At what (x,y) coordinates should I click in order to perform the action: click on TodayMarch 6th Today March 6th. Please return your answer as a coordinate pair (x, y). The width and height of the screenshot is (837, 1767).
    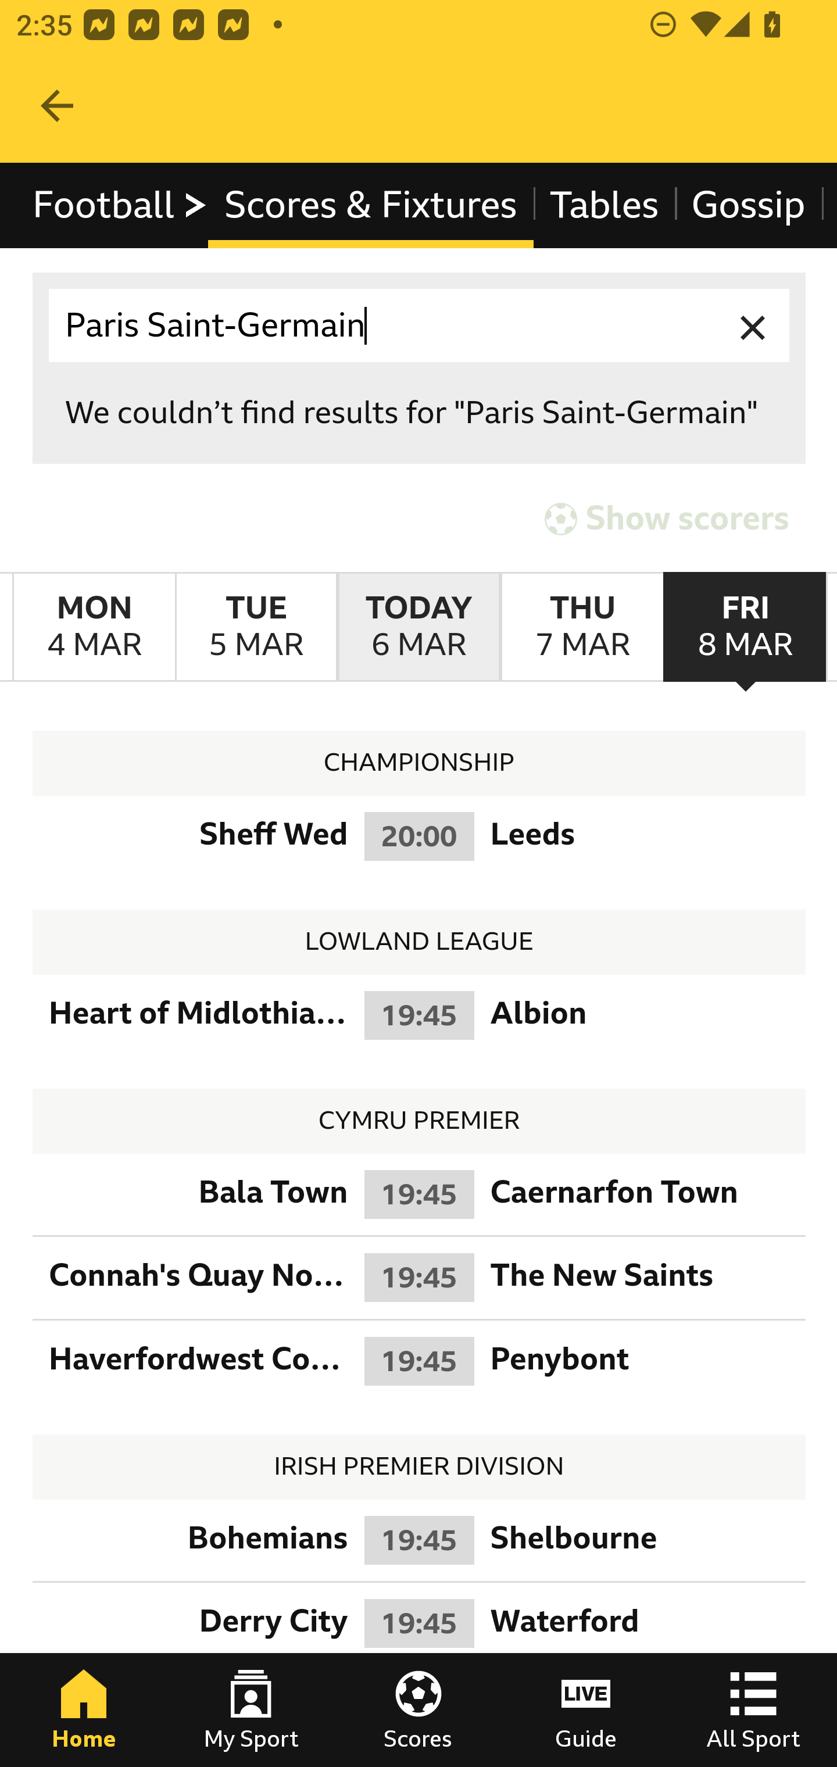
    Looking at the image, I should click on (419, 628).